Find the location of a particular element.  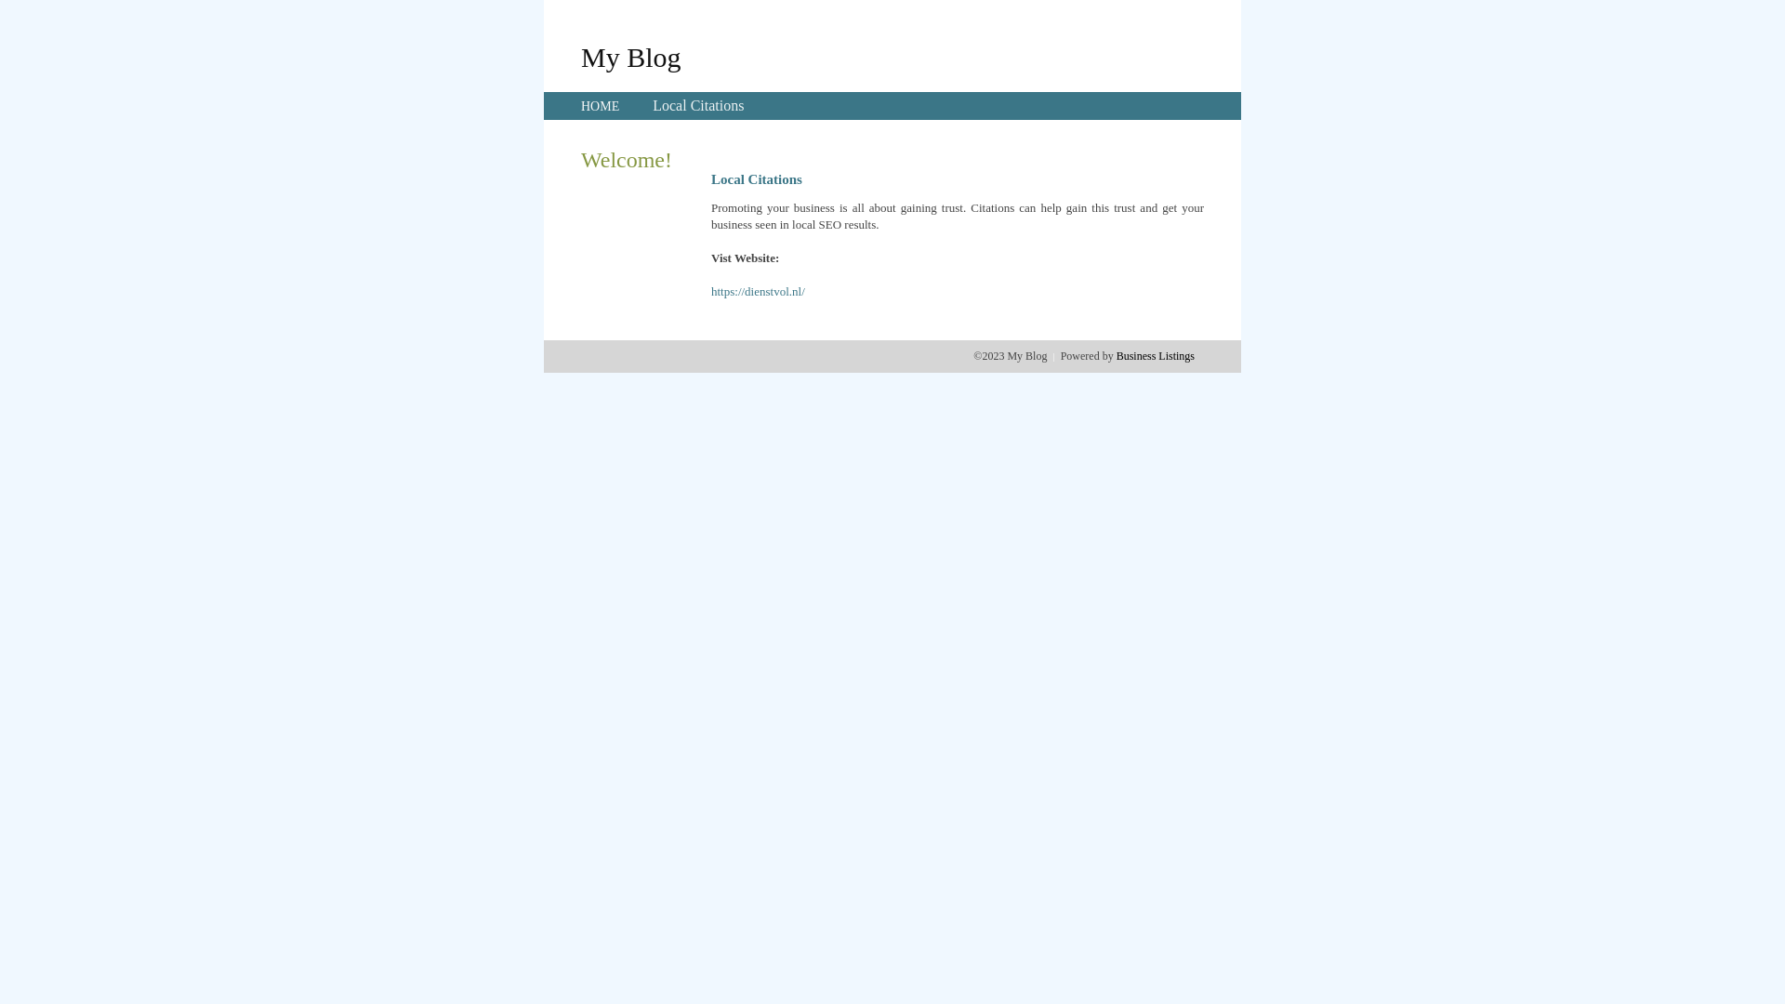

Local Citations is located at coordinates (698, 106).